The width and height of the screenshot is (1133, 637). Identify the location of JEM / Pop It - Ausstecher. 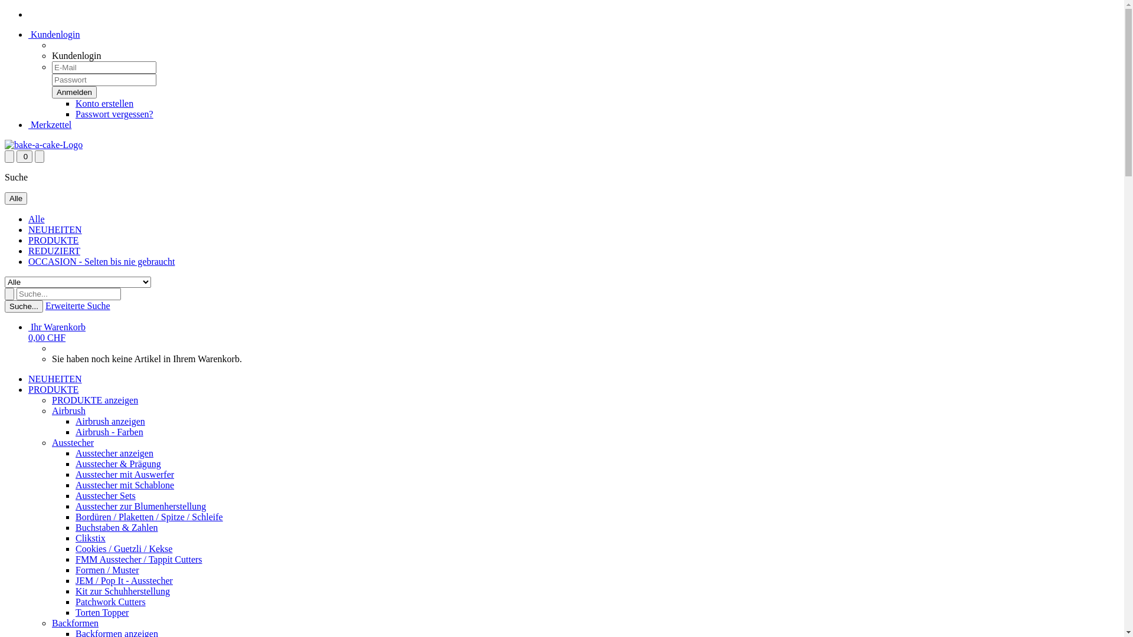
(124, 580).